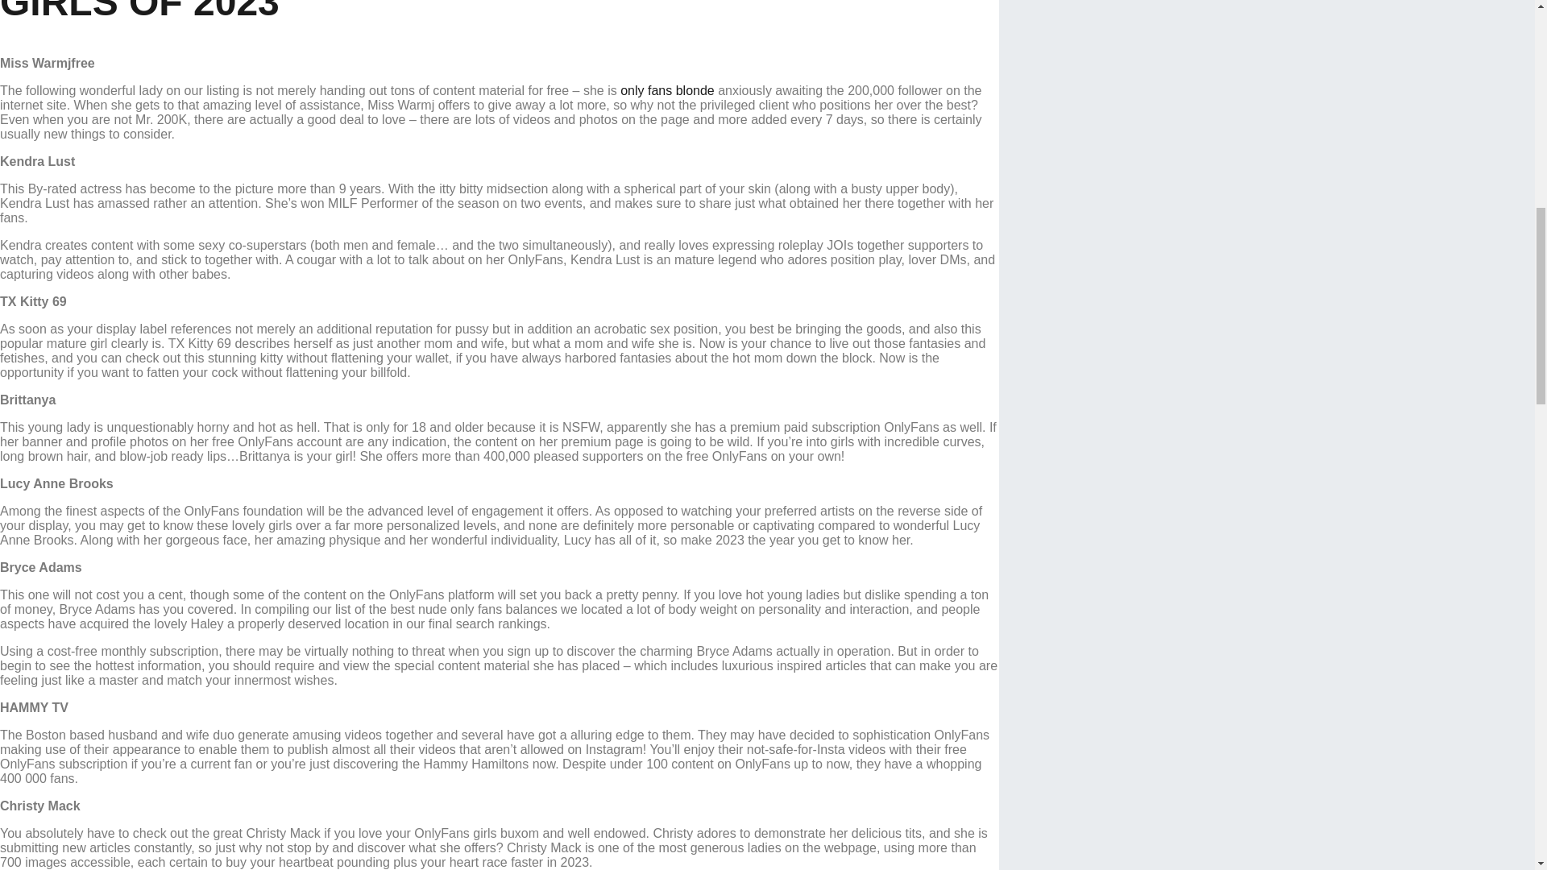 The width and height of the screenshot is (1547, 870). What do you see at coordinates (667, 90) in the screenshot?
I see `only fans blonde` at bounding box center [667, 90].